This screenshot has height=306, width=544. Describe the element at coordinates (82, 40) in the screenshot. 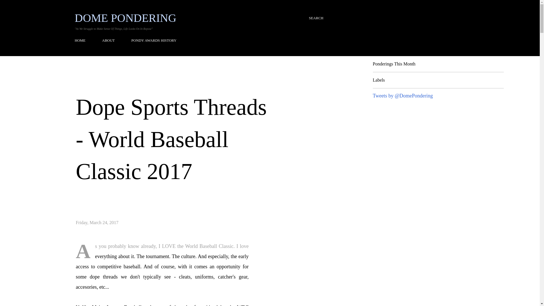

I see `HOME` at that location.